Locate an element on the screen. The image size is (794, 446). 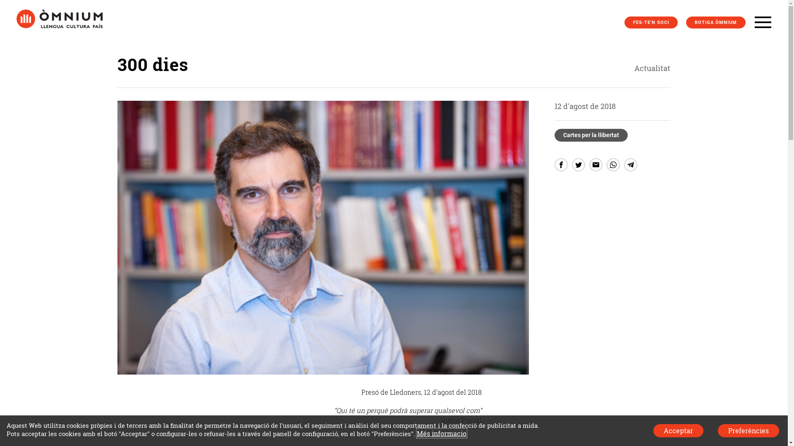
Comparteix per Telegram is located at coordinates (631, 165).